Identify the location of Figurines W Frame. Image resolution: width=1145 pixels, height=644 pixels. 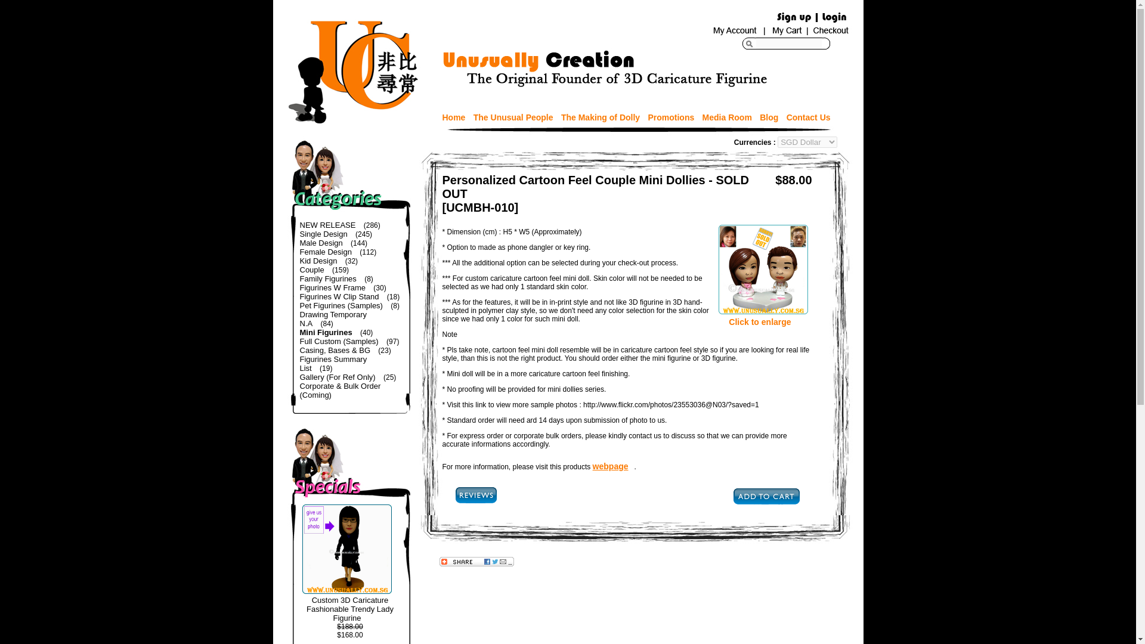
(335, 287).